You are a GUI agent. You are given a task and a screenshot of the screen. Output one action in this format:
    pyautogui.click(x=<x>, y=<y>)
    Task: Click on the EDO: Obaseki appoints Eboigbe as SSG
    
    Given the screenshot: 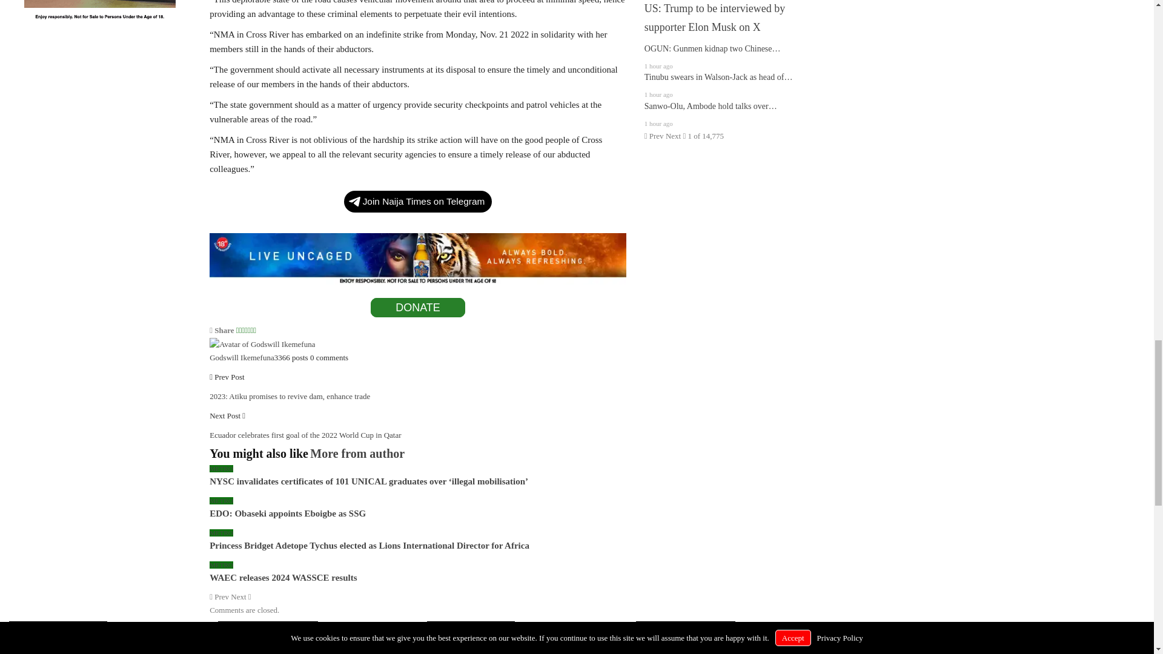 What is the action you would take?
    pyautogui.click(x=287, y=514)
    